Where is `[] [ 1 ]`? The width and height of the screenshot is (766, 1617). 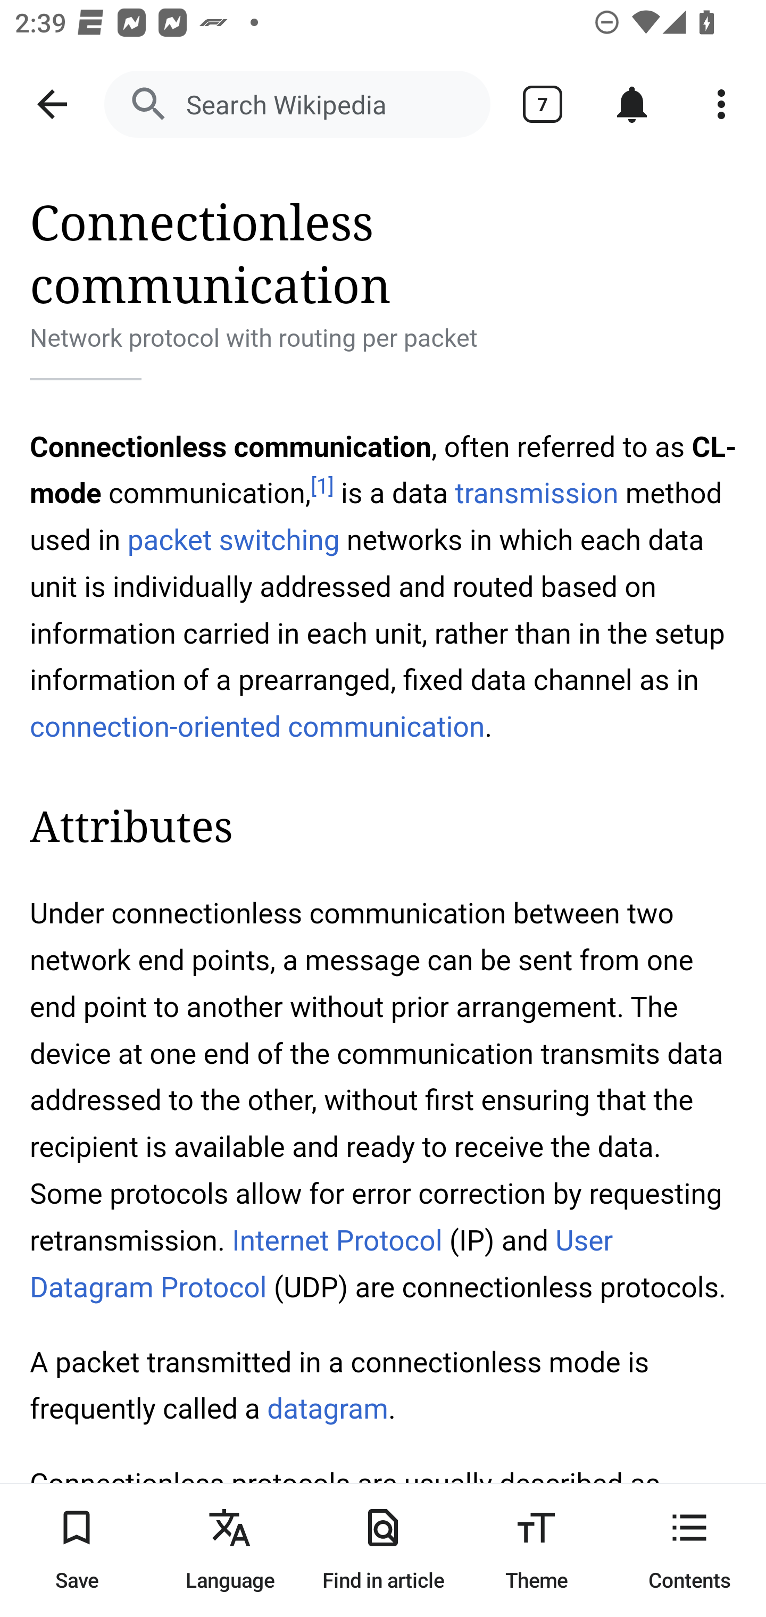
[] [ 1 ] is located at coordinates (322, 486).